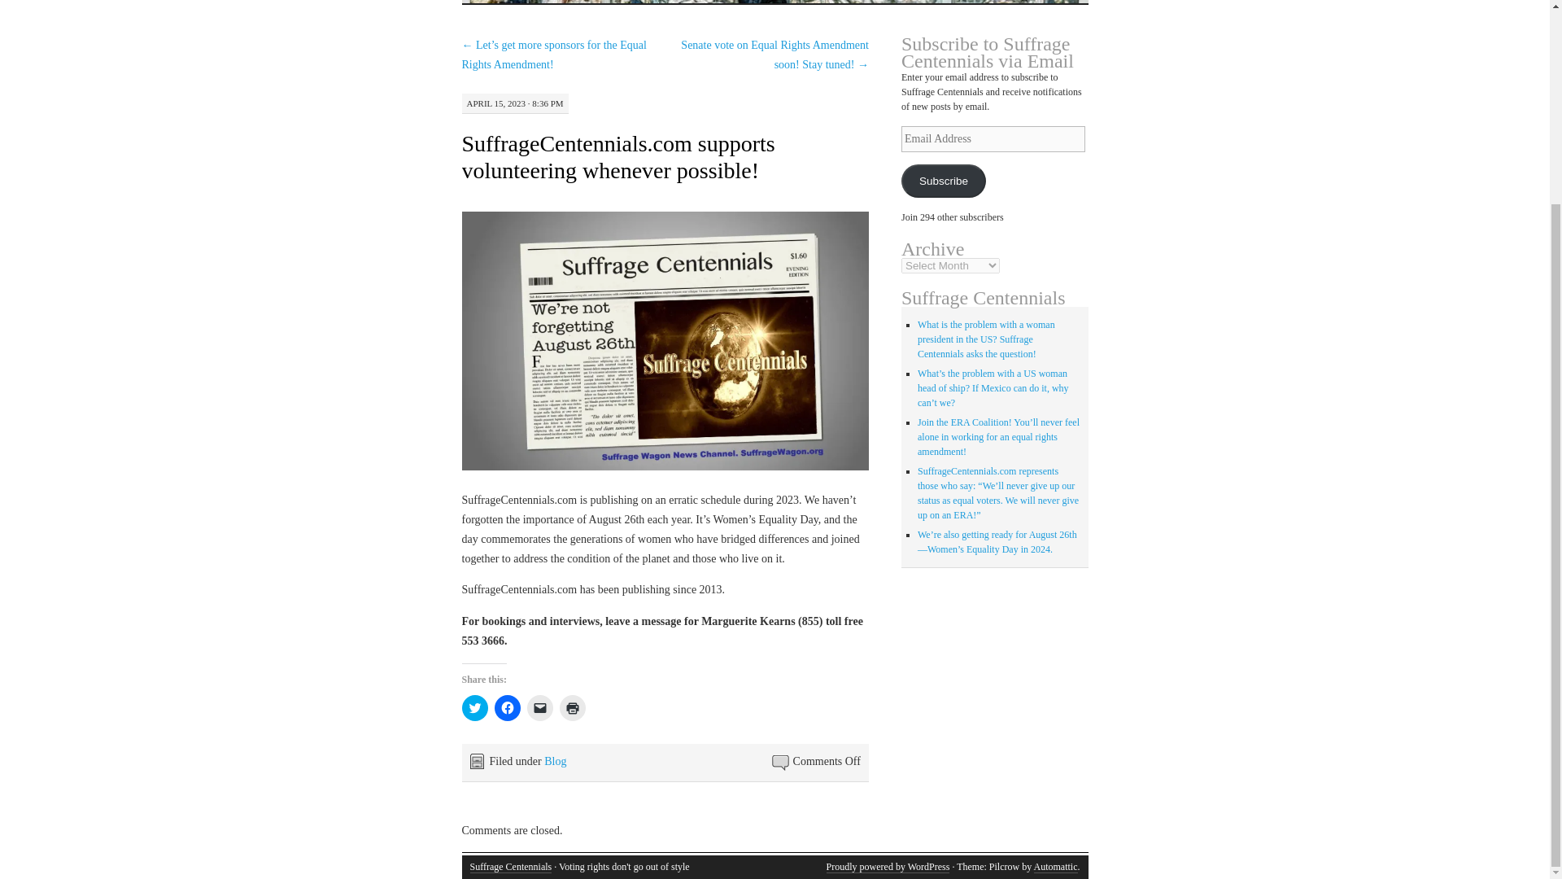 This screenshot has width=1562, height=879. What do you see at coordinates (1054, 868) in the screenshot?
I see `Automattic` at bounding box center [1054, 868].